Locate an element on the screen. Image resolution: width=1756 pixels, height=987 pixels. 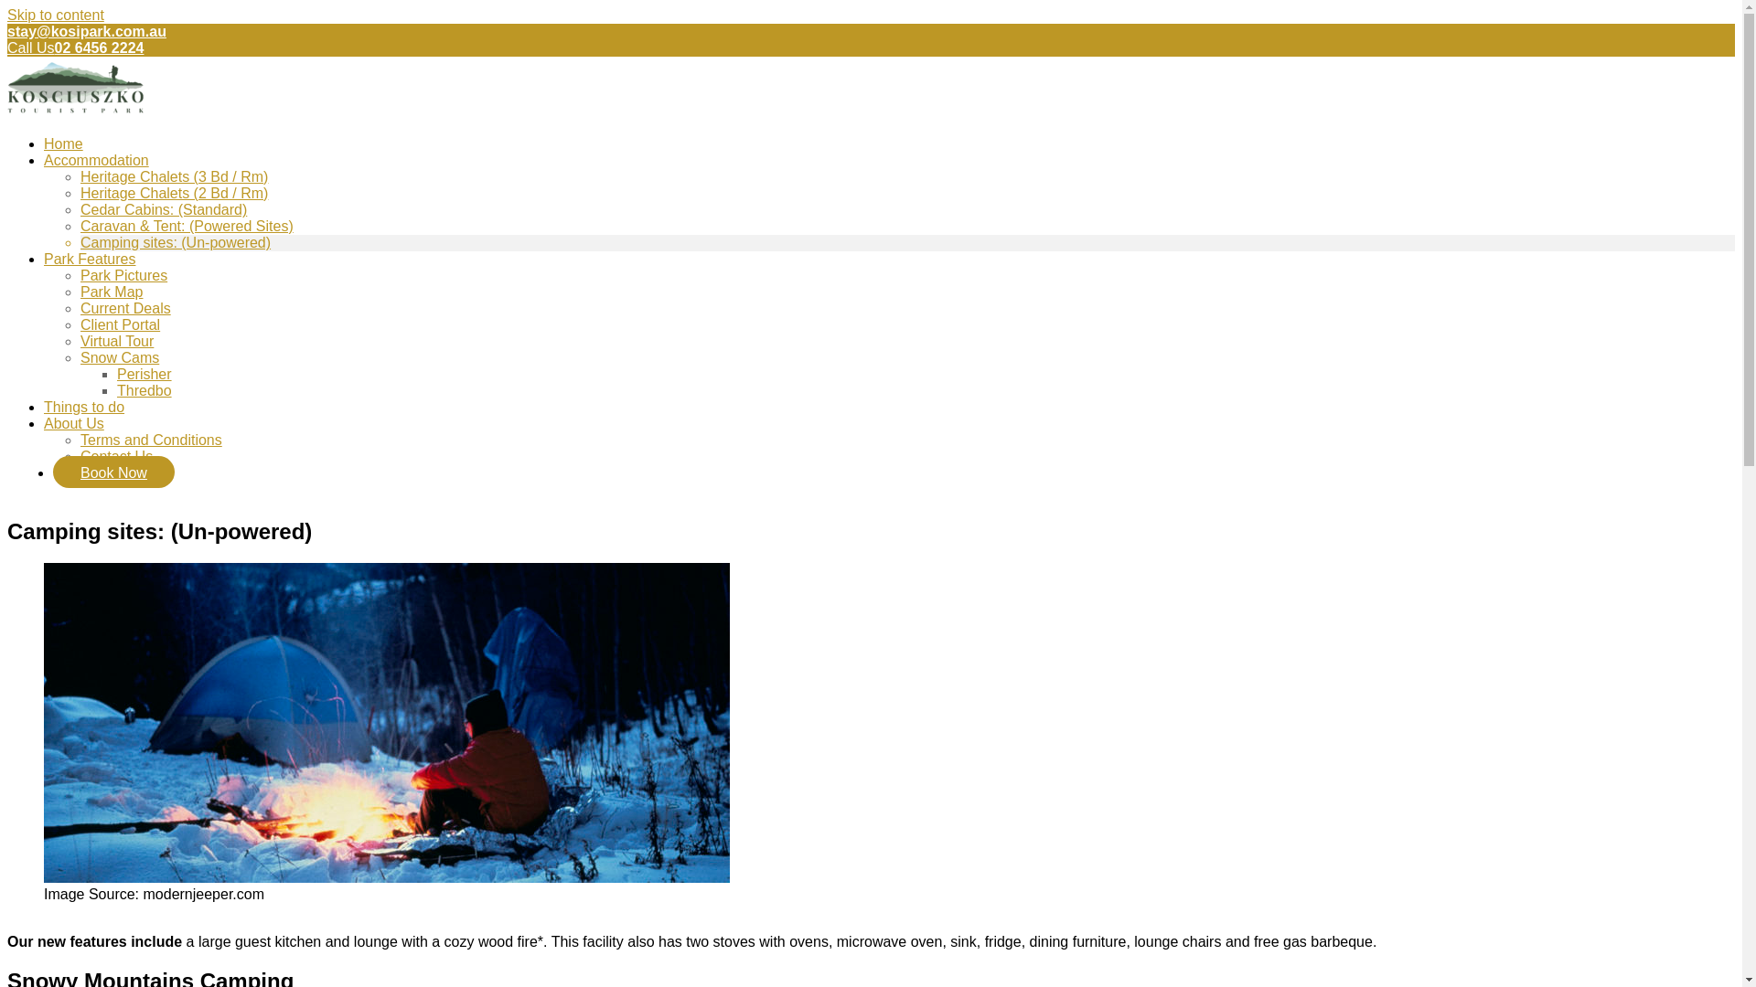
Virtual Tour is located at coordinates (117, 342).